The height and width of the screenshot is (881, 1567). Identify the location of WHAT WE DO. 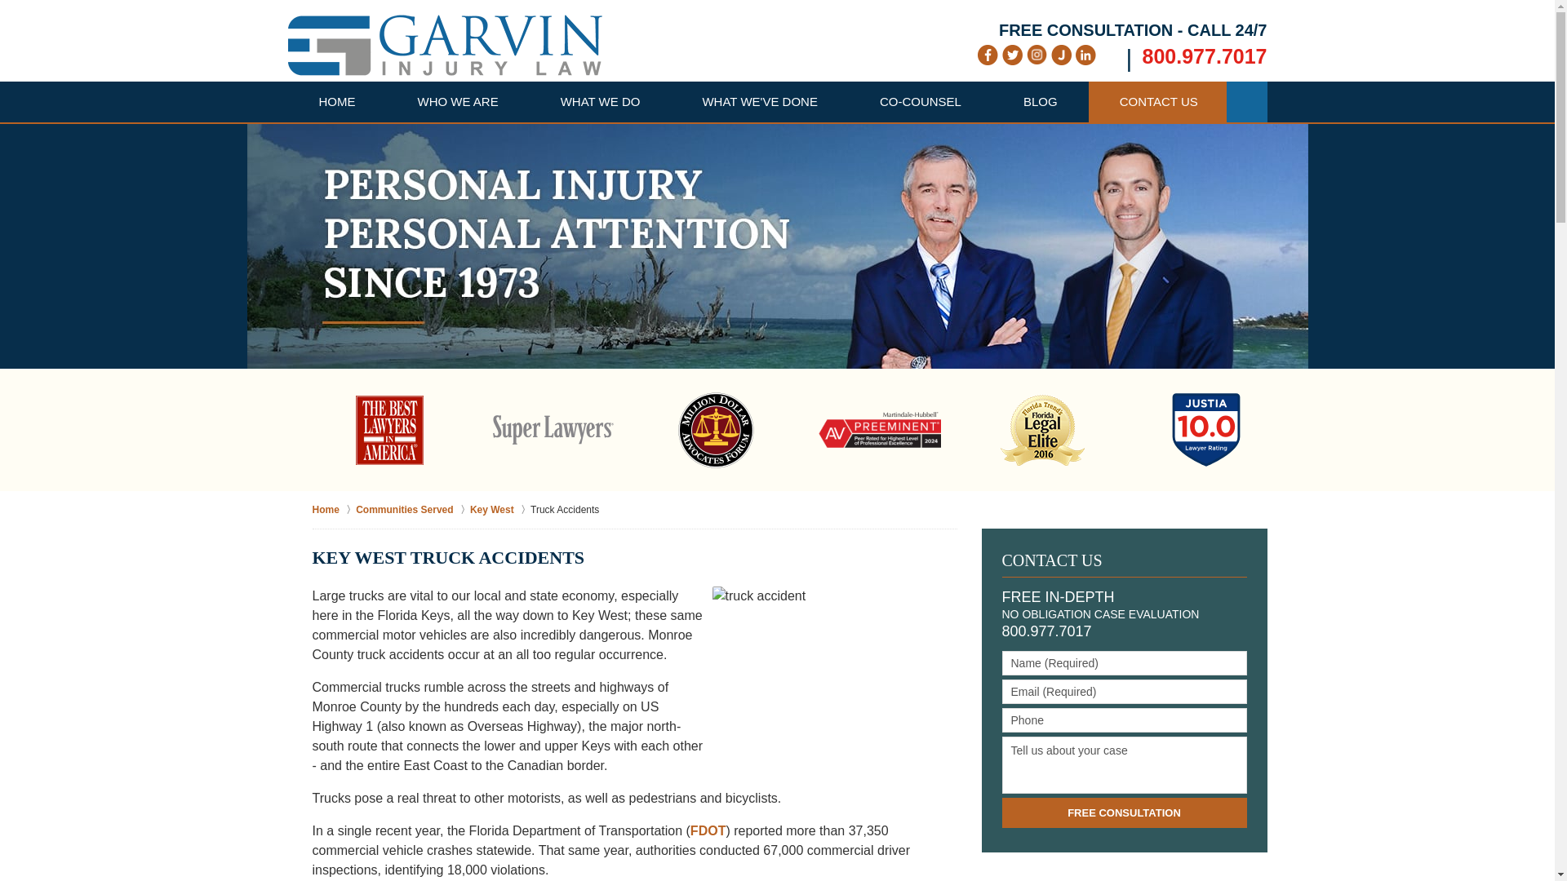
(601, 102).